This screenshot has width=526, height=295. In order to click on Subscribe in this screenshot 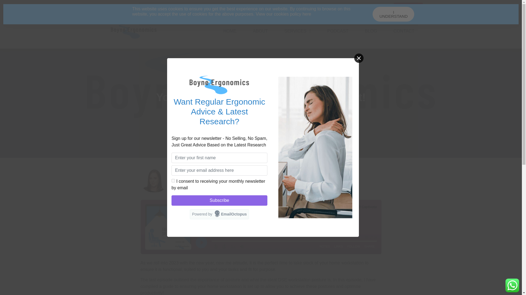, I will do `click(219, 200)`.